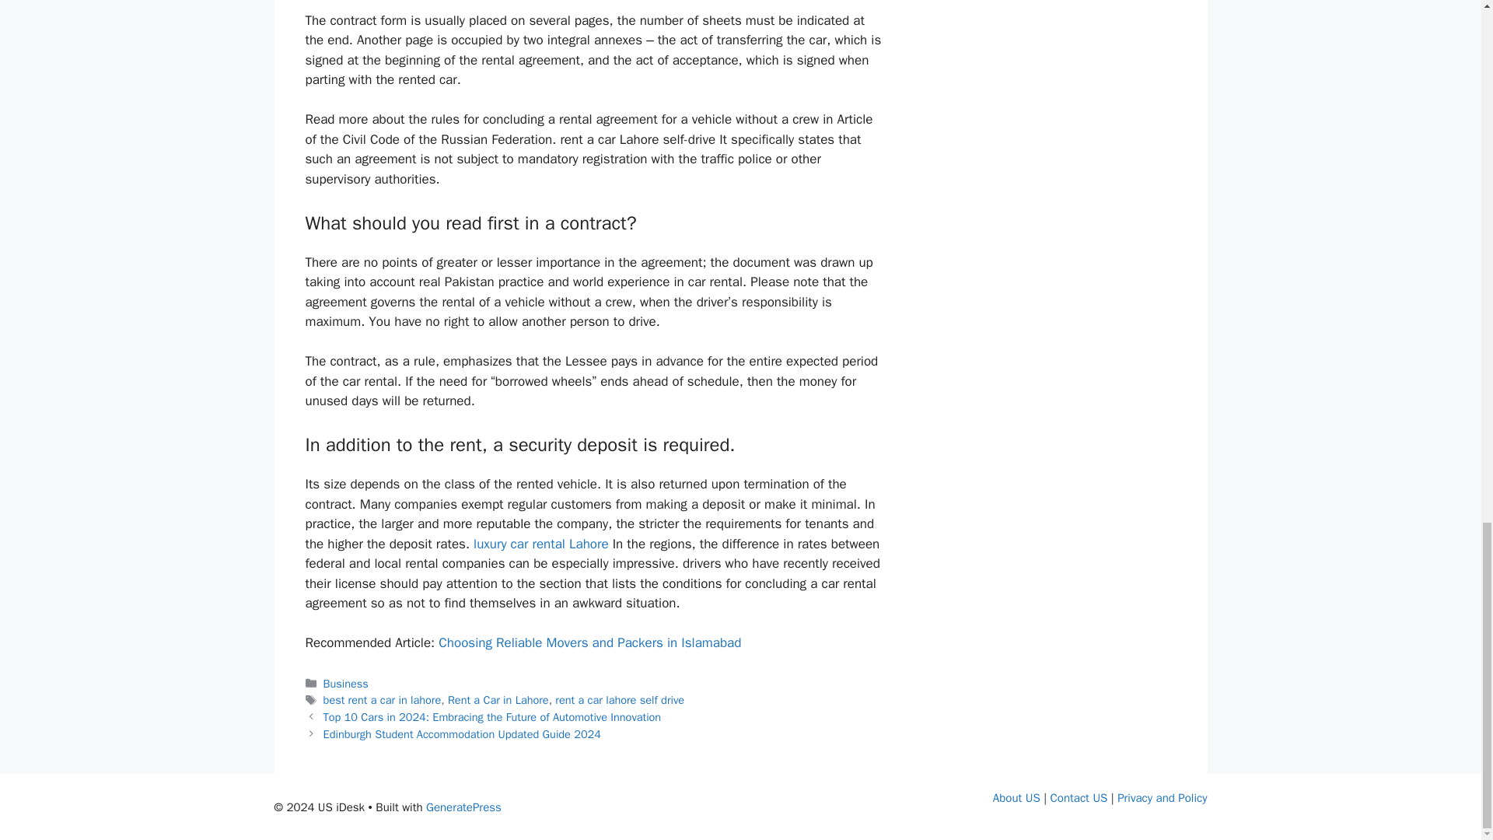 The height and width of the screenshot is (840, 1493). I want to click on Scroll back to top, so click(1442, 177).